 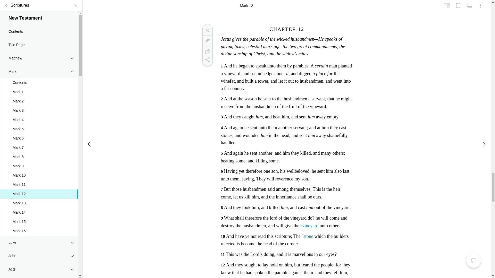 What do you see at coordinates (39, 54) in the screenshot?
I see `Matthew` at bounding box center [39, 54].